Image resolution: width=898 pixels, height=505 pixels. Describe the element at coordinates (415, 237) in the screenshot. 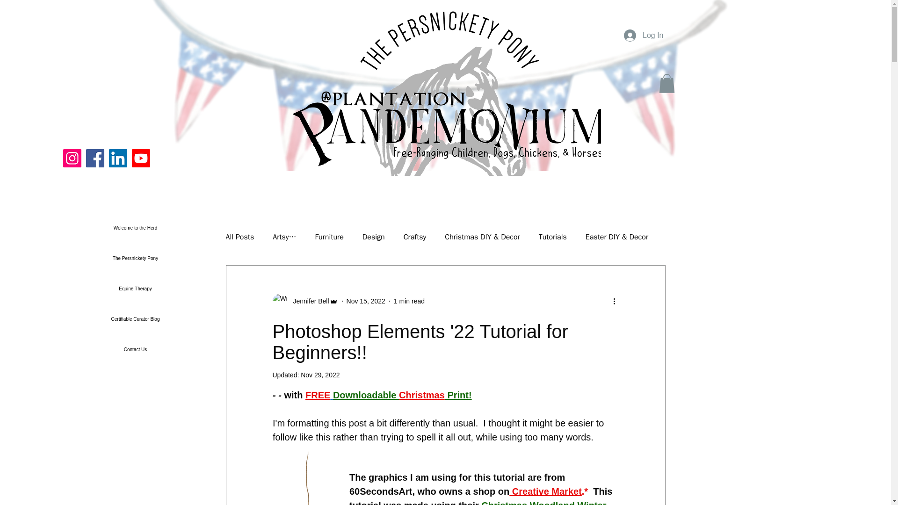

I see `Craftsy` at that location.